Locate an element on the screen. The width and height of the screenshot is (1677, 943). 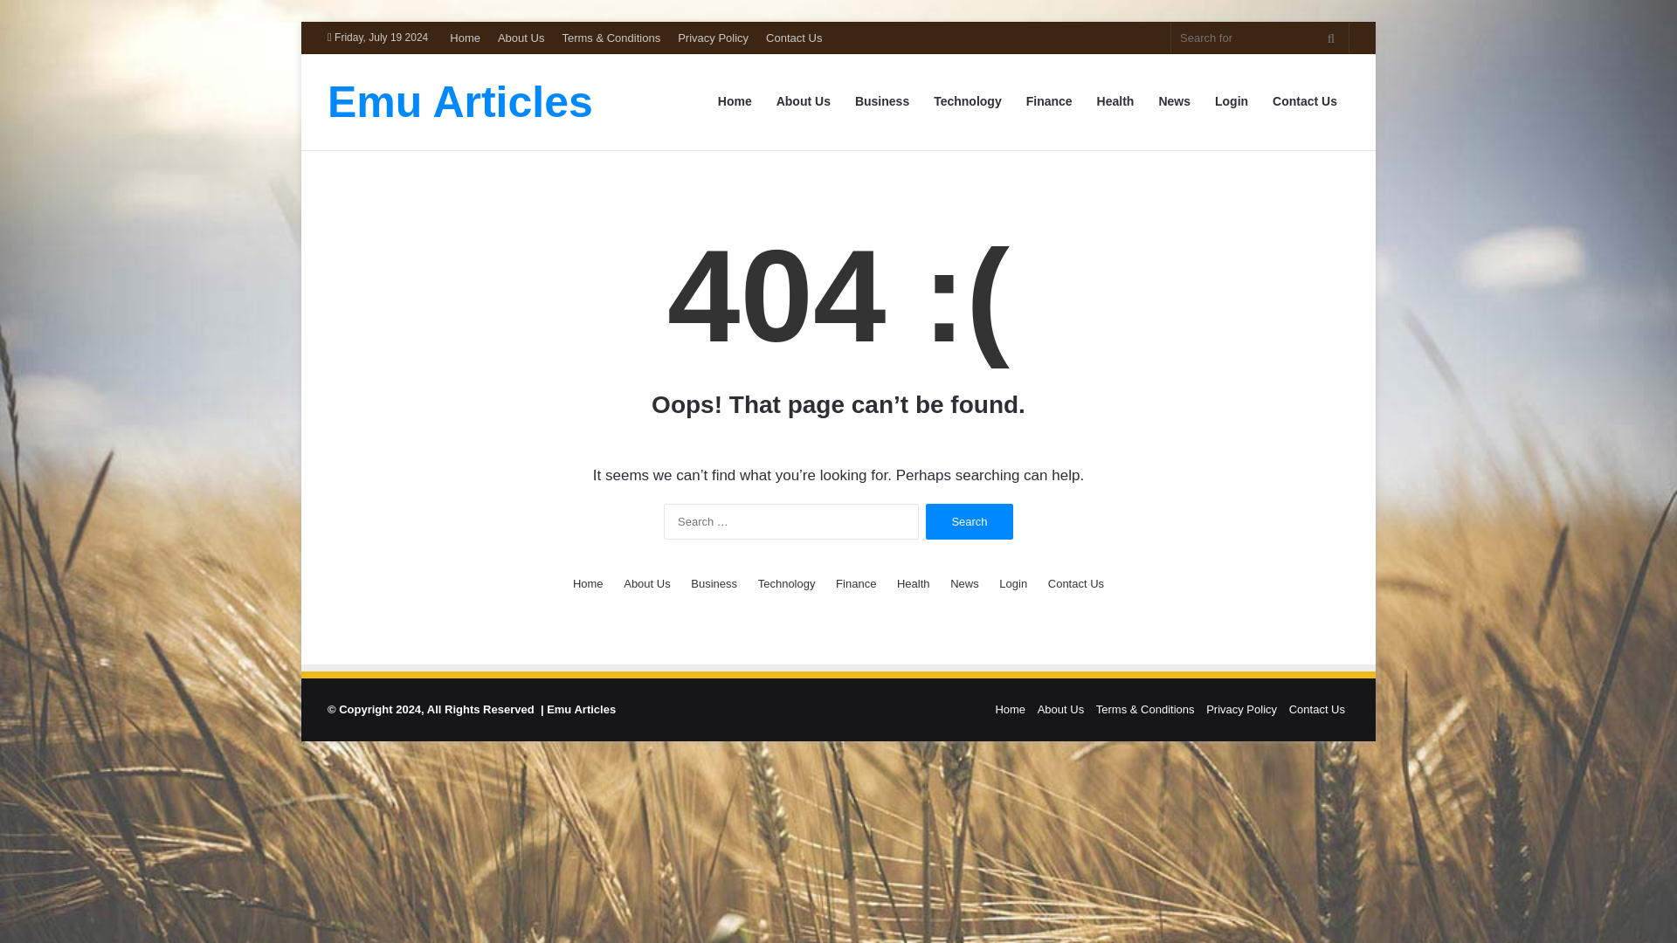
Business is located at coordinates (882, 101).